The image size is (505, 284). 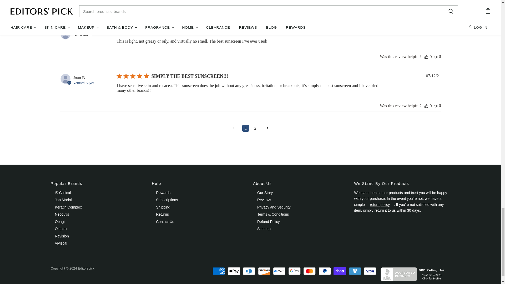 What do you see at coordinates (79, 78) in the screenshot?
I see `Joan B.` at bounding box center [79, 78].